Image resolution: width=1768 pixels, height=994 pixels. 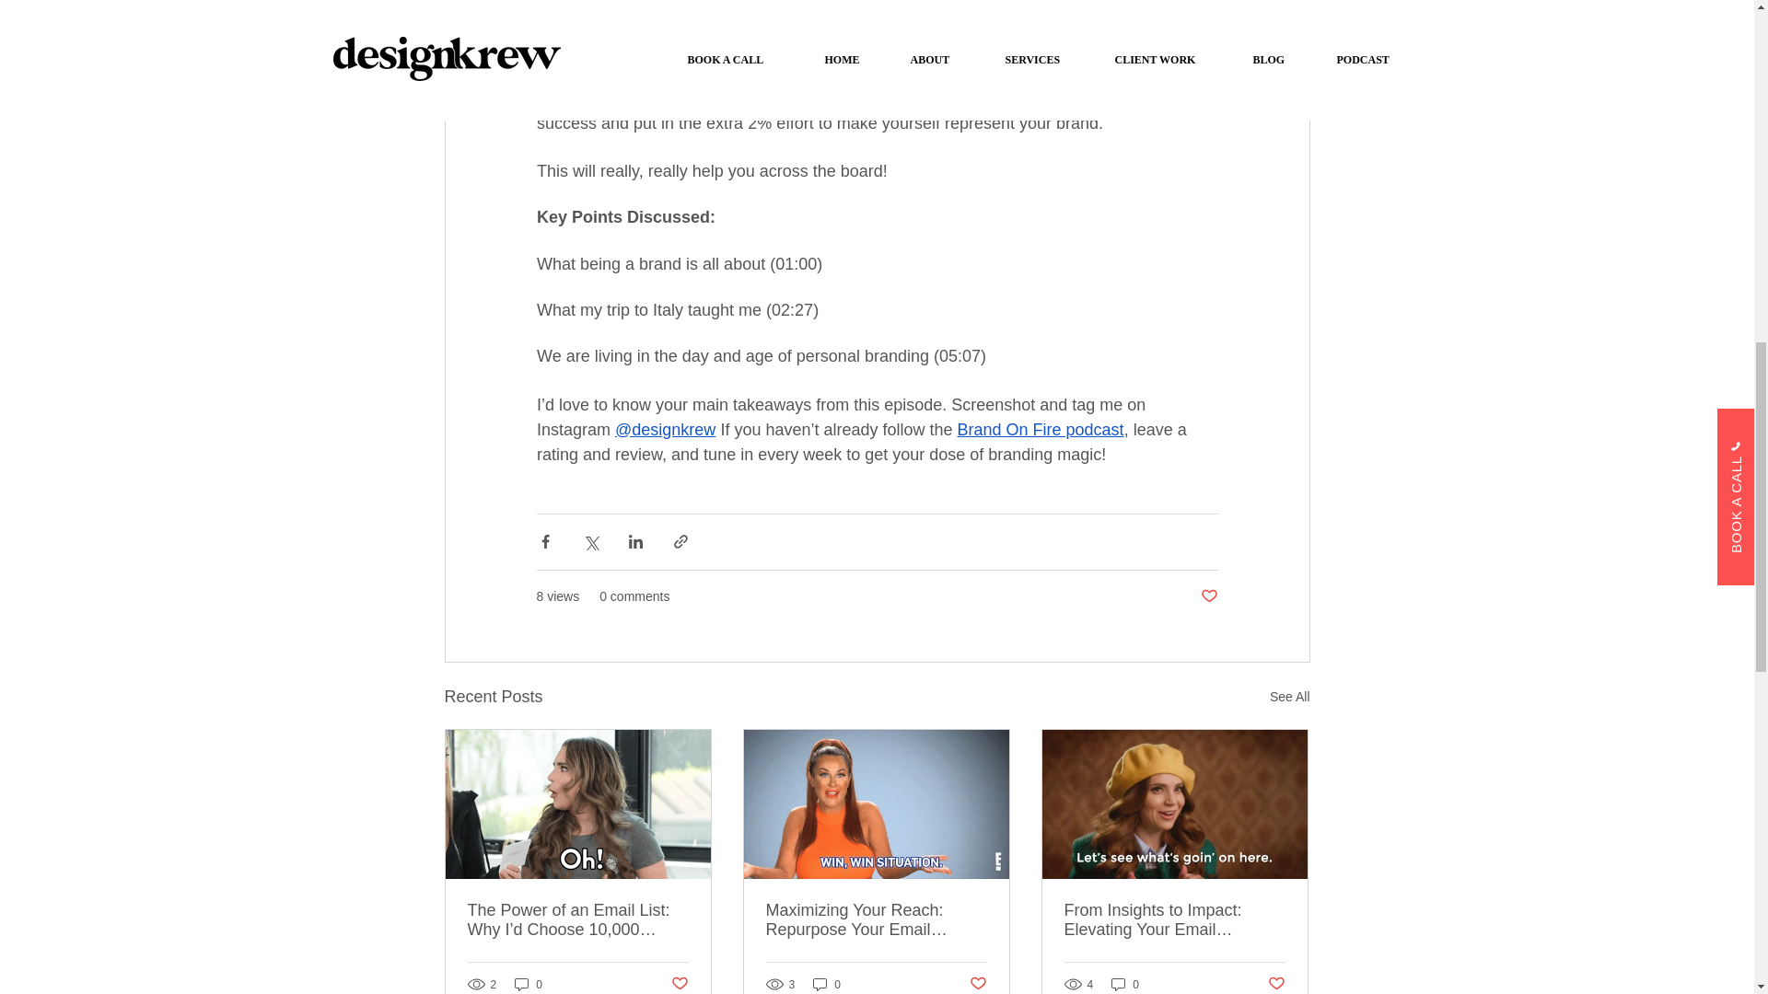 What do you see at coordinates (1276, 985) in the screenshot?
I see `Post not marked as liked` at bounding box center [1276, 985].